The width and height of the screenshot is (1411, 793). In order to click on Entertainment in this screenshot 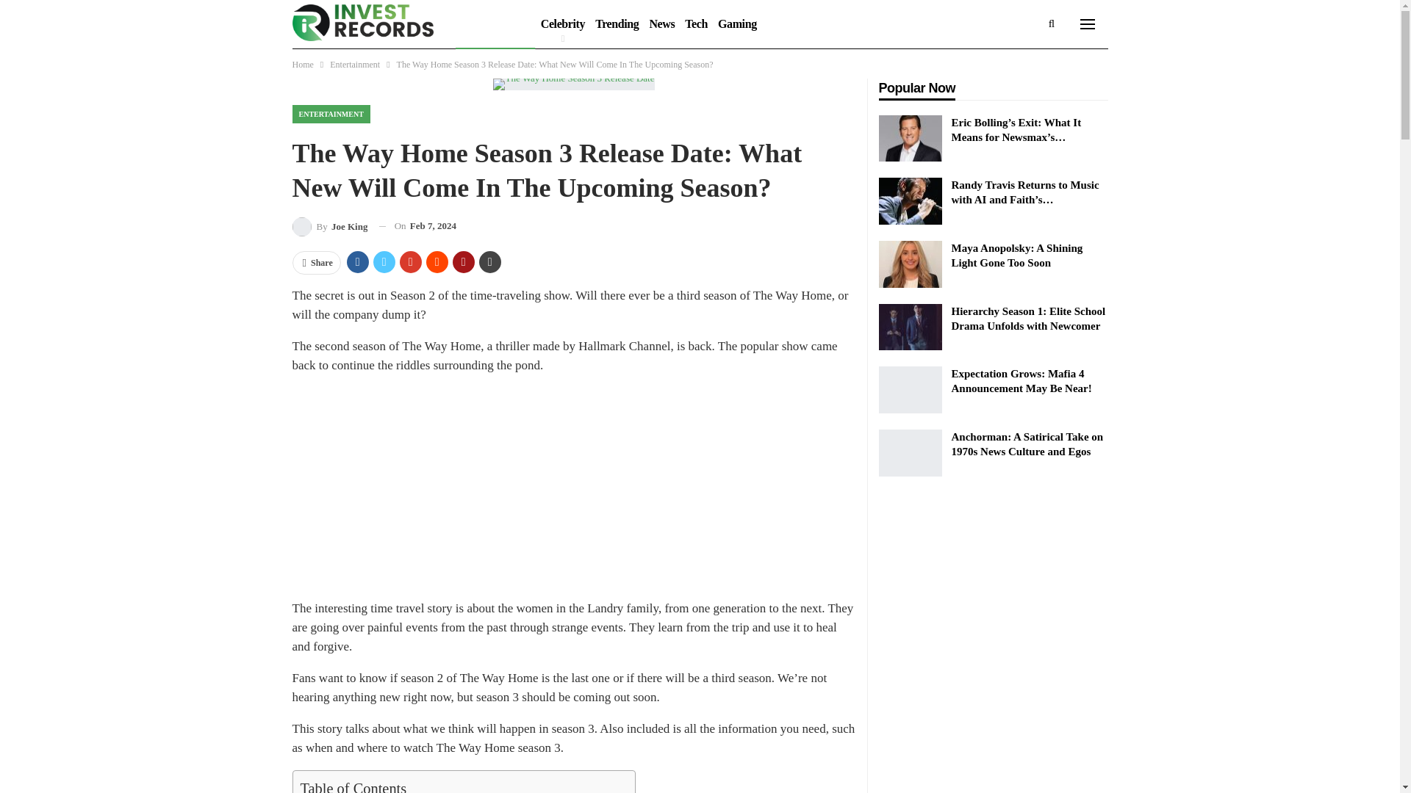, I will do `click(354, 65)`.